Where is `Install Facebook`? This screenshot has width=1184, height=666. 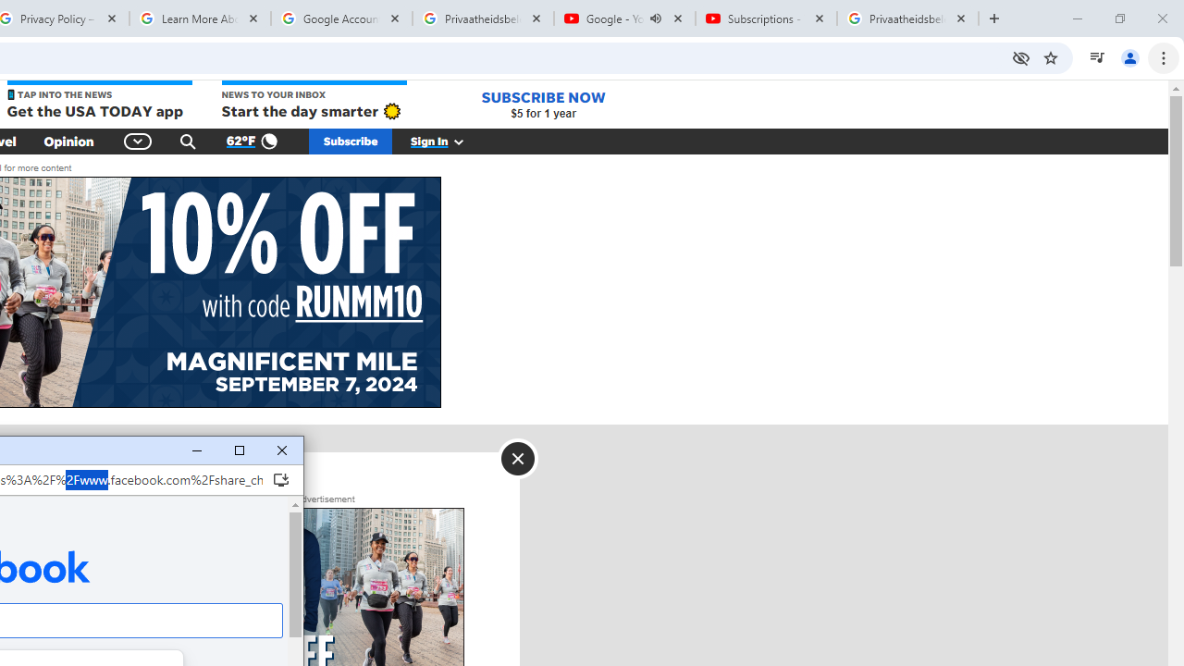
Install Facebook is located at coordinates (281, 479).